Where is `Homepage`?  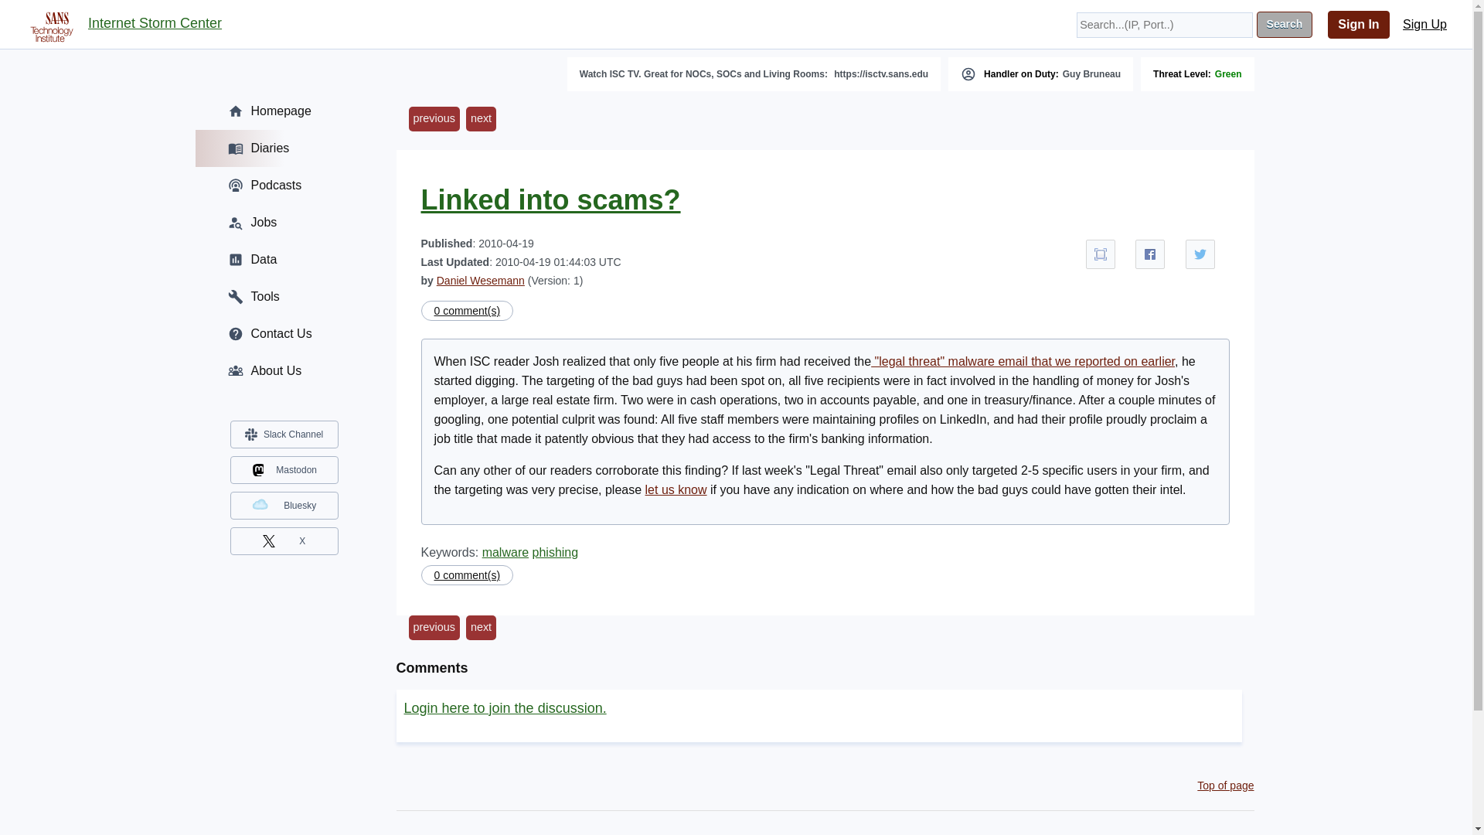 Homepage is located at coordinates (283, 111).